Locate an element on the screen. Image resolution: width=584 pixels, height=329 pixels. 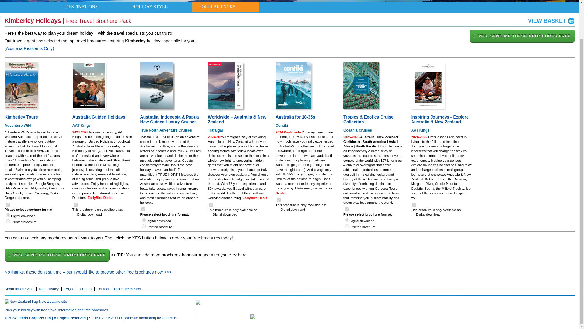
1 is located at coordinates (211, 205).